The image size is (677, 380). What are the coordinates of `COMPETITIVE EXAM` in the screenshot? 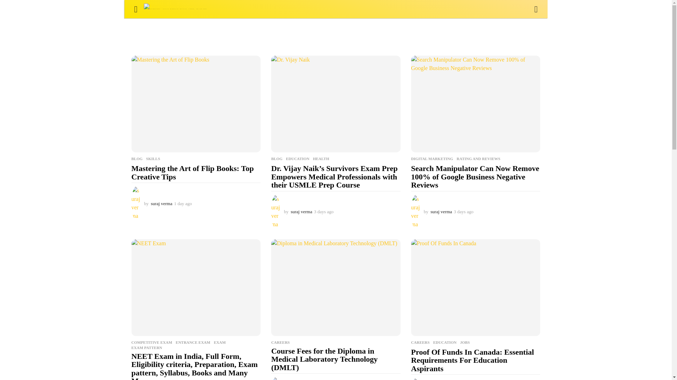 It's located at (152, 342).